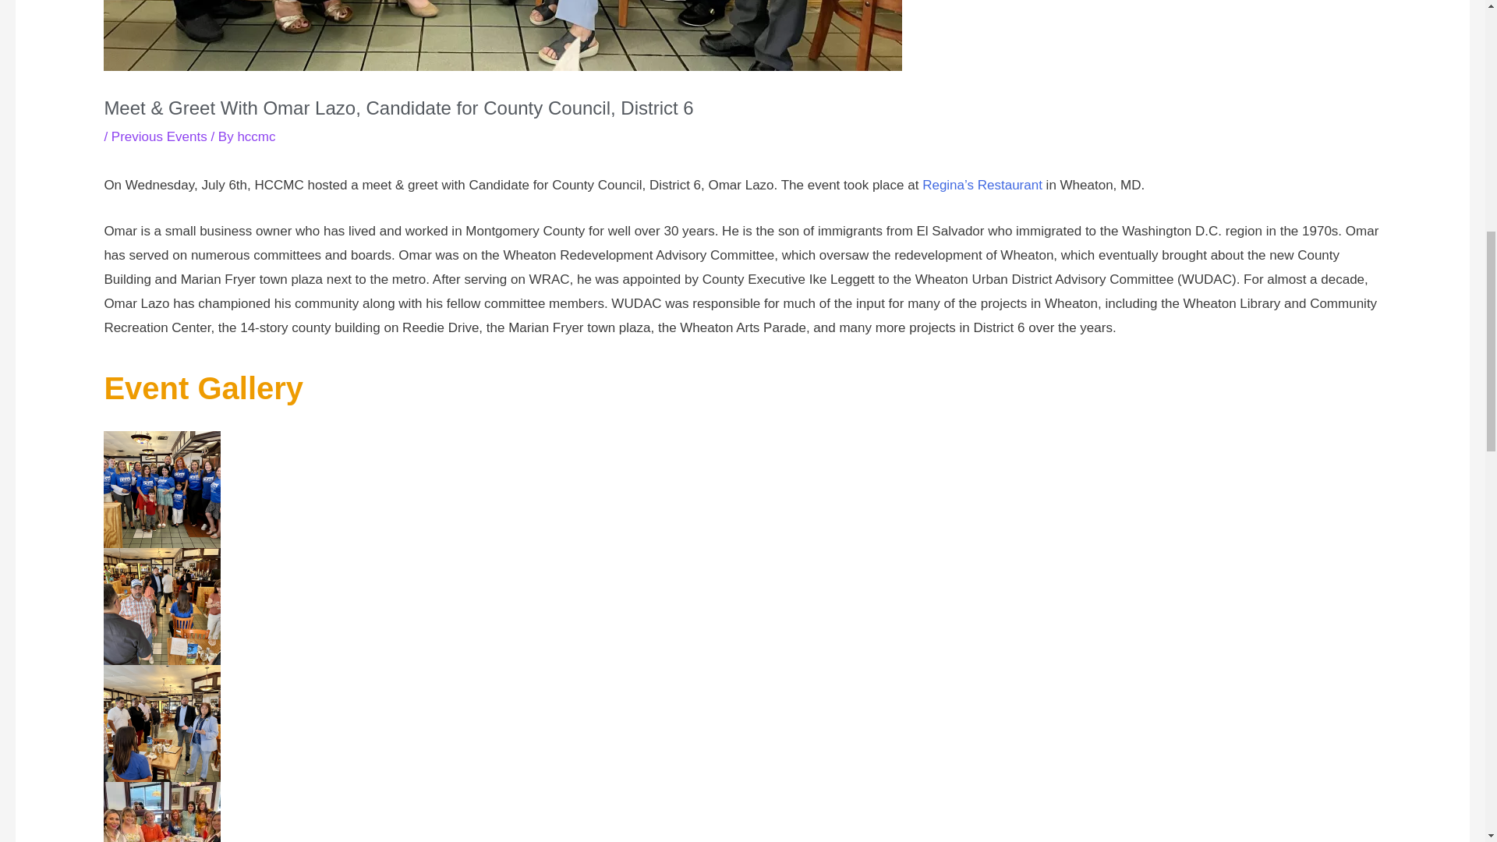  I want to click on View all posts by hccmc, so click(256, 136).